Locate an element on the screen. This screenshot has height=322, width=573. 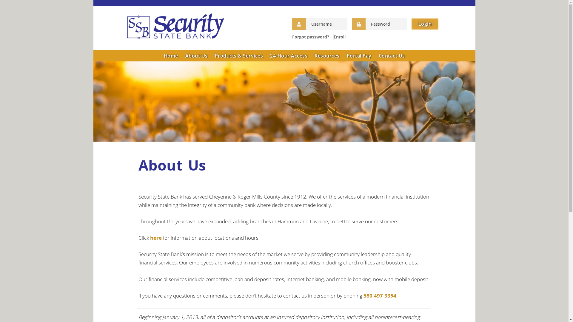
Login is located at coordinates (425, 24).